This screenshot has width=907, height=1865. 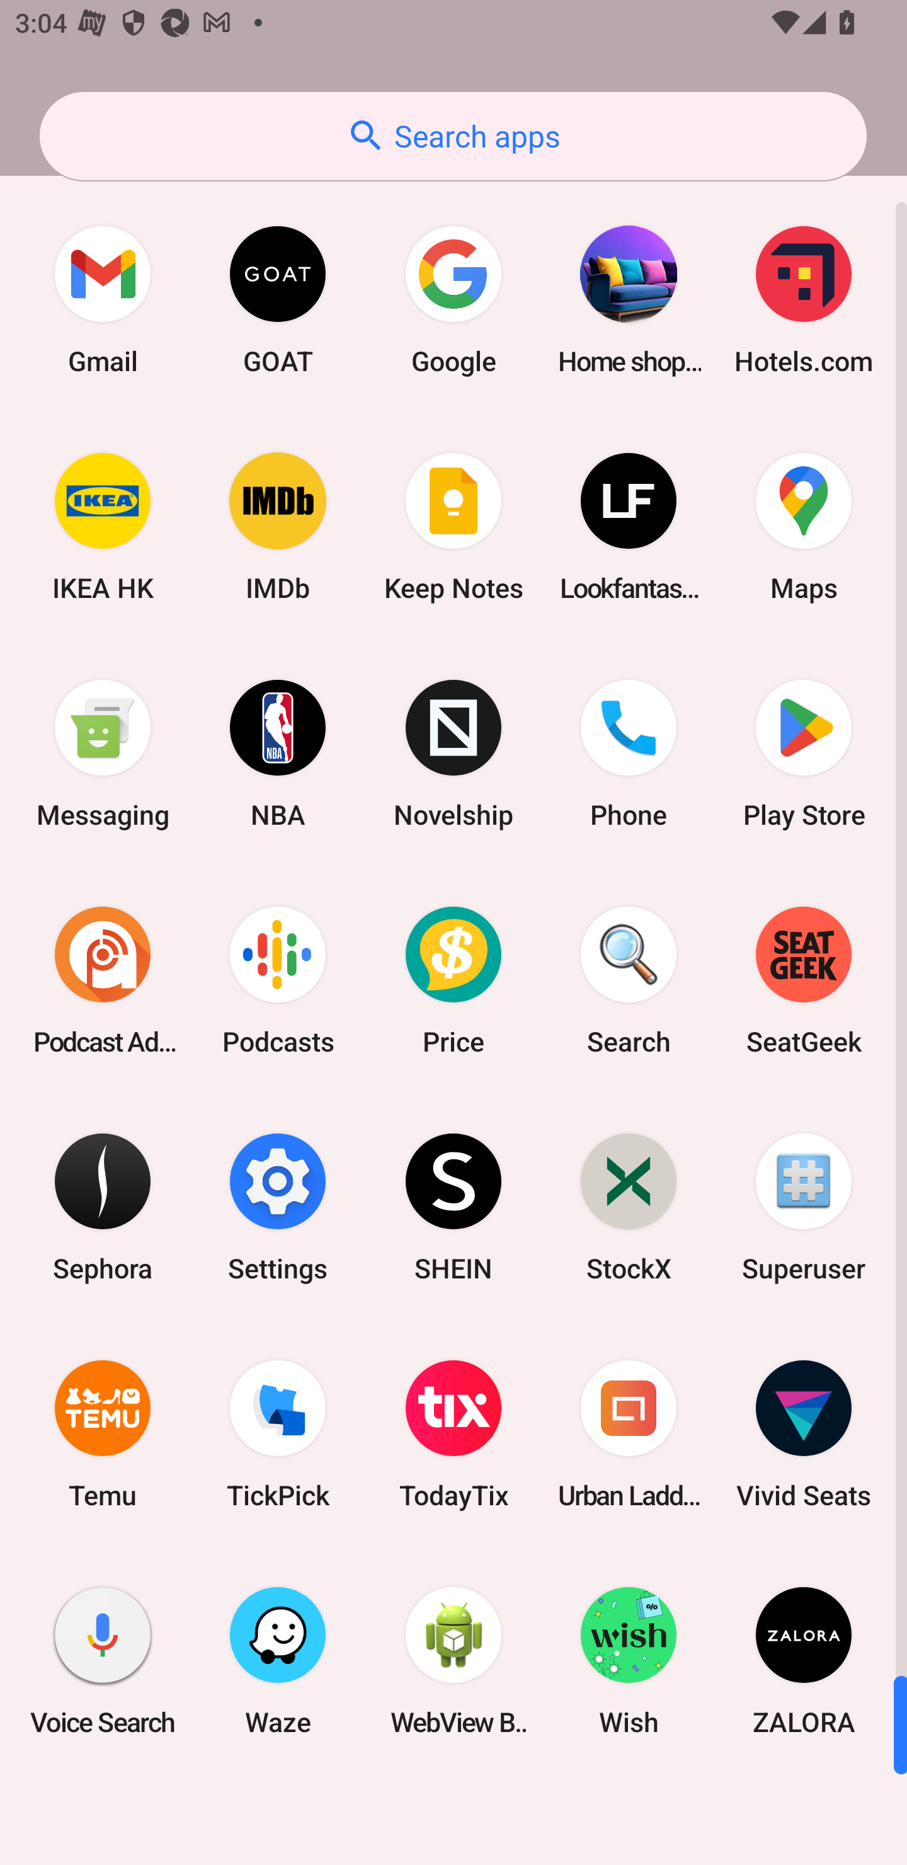 What do you see at coordinates (278, 1660) in the screenshot?
I see `Waze` at bounding box center [278, 1660].